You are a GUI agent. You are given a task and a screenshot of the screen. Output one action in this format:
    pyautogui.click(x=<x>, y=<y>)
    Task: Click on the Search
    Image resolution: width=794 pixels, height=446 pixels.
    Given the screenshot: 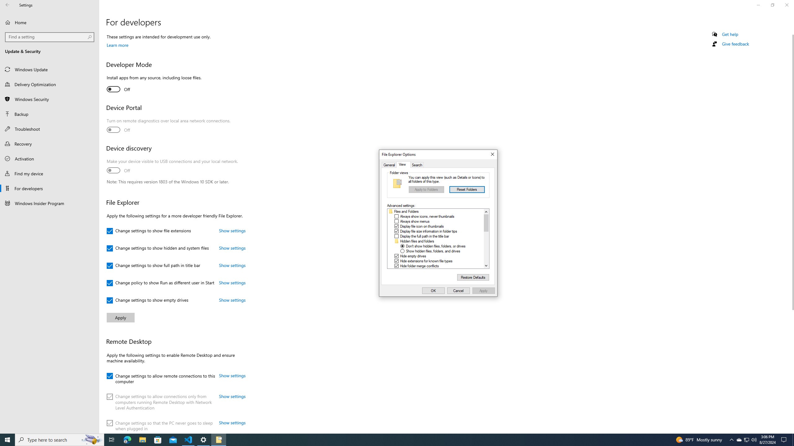 What is the action you would take?
    pyautogui.click(x=417, y=165)
    